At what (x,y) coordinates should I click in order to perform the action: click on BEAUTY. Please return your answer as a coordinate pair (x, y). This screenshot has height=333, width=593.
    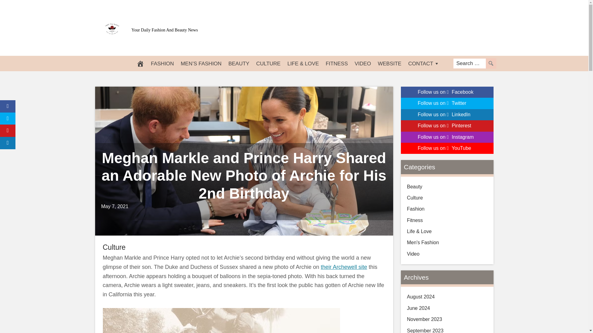
    Looking at the image, I should click on (238, 64).